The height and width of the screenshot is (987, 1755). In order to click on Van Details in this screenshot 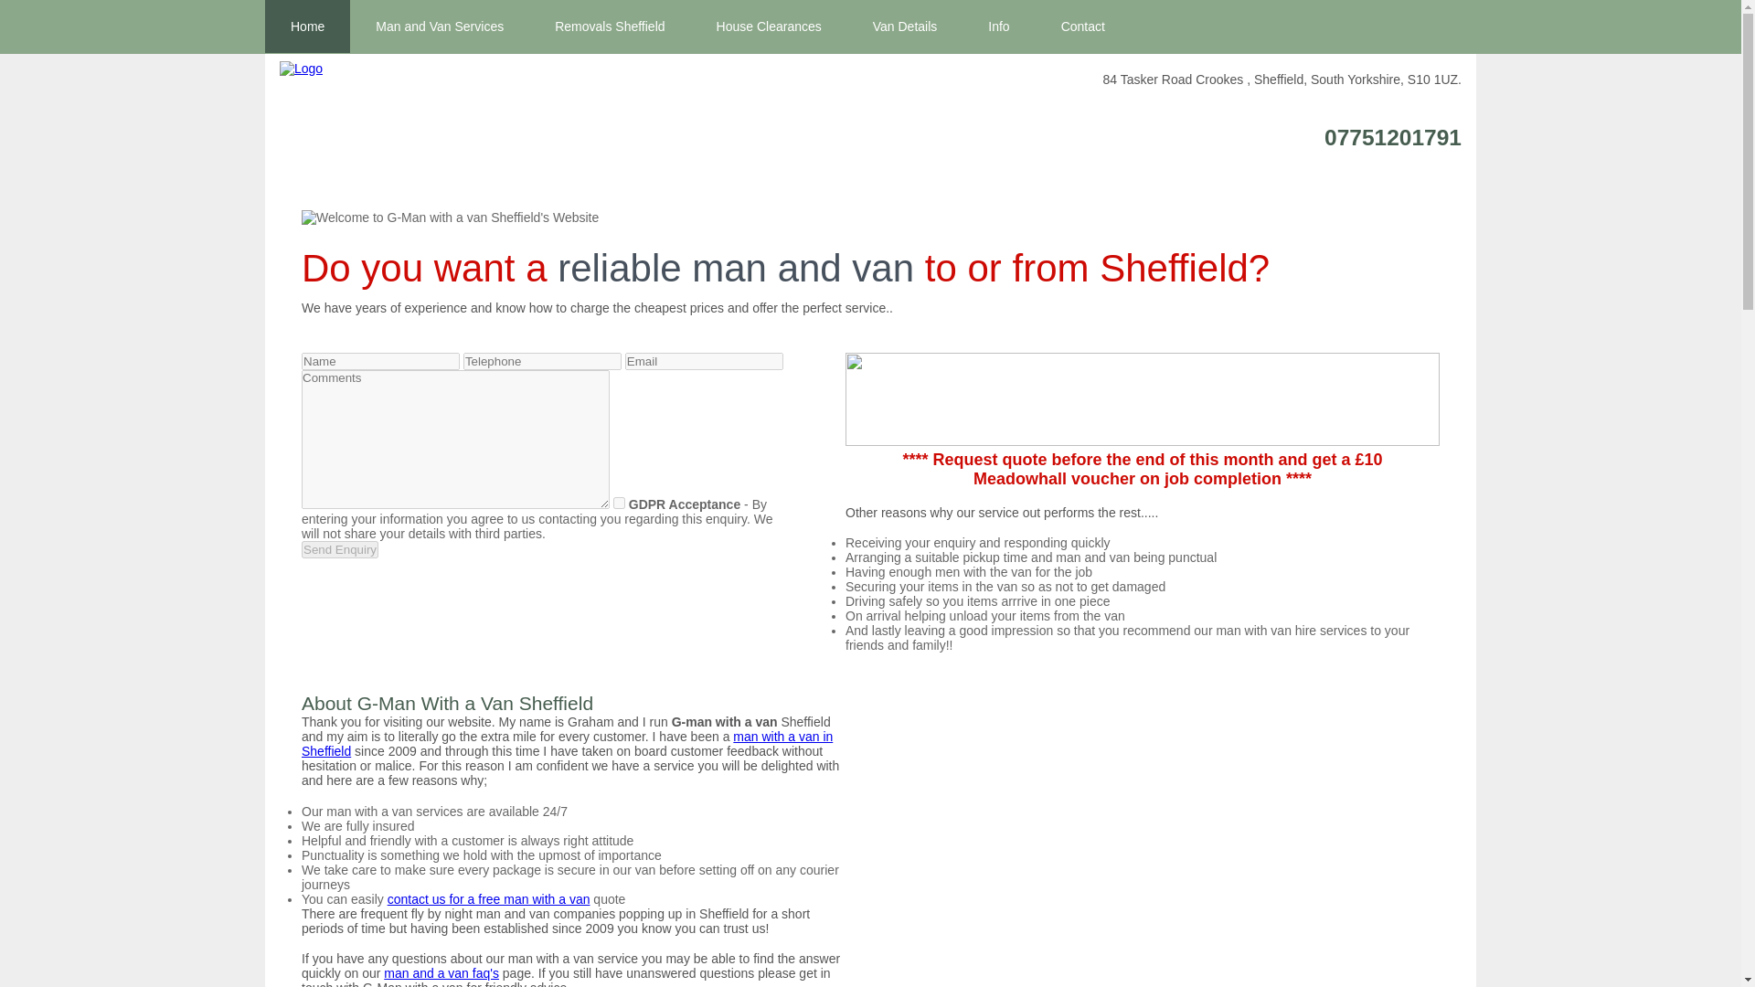, I will do `click(905, 27)`.